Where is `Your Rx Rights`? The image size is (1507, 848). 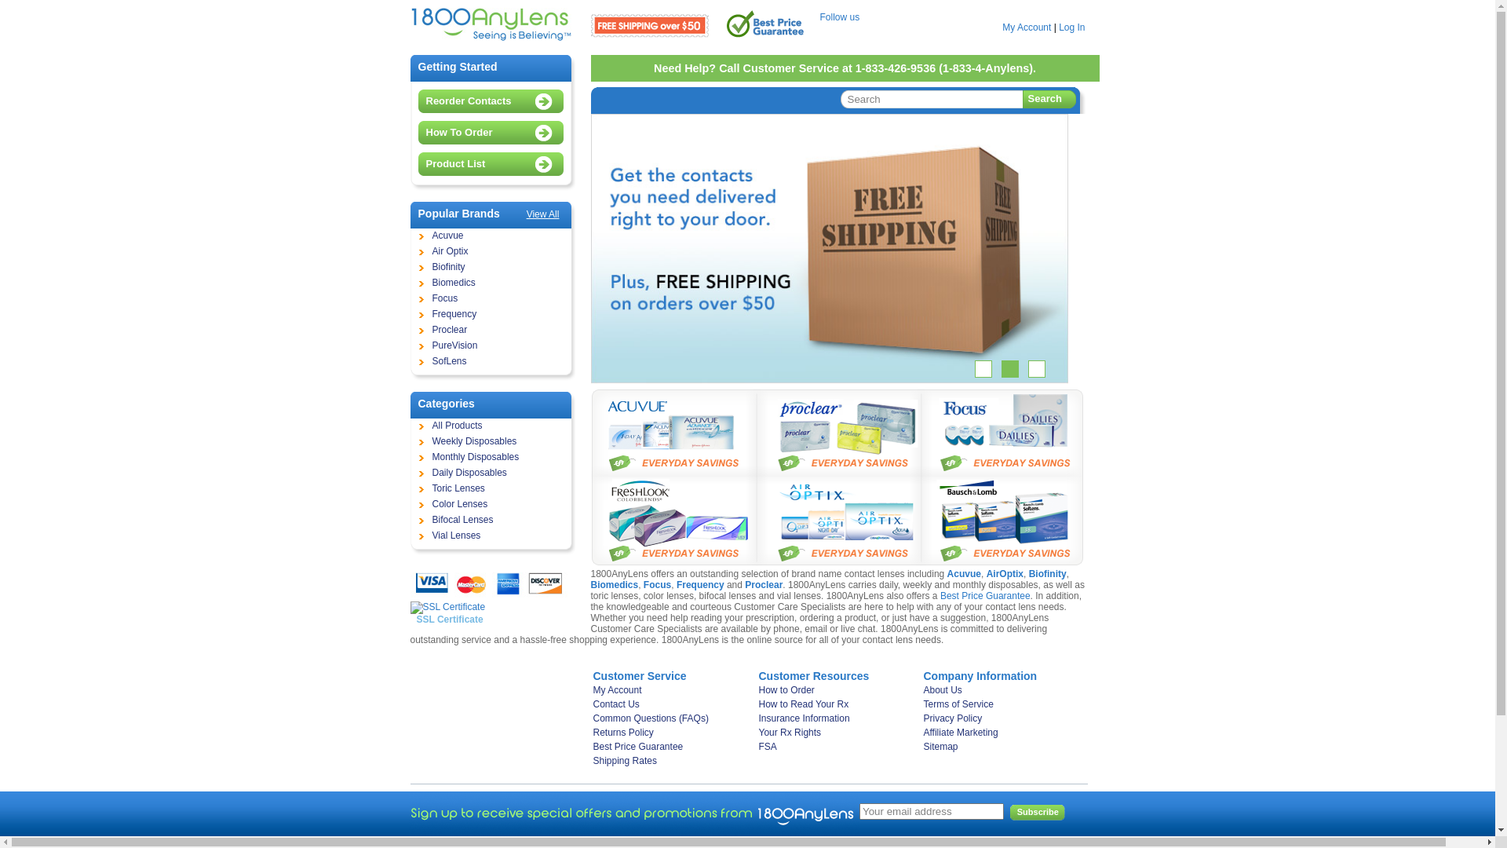 Your Rx Rights is located at coordinates (837, 733).